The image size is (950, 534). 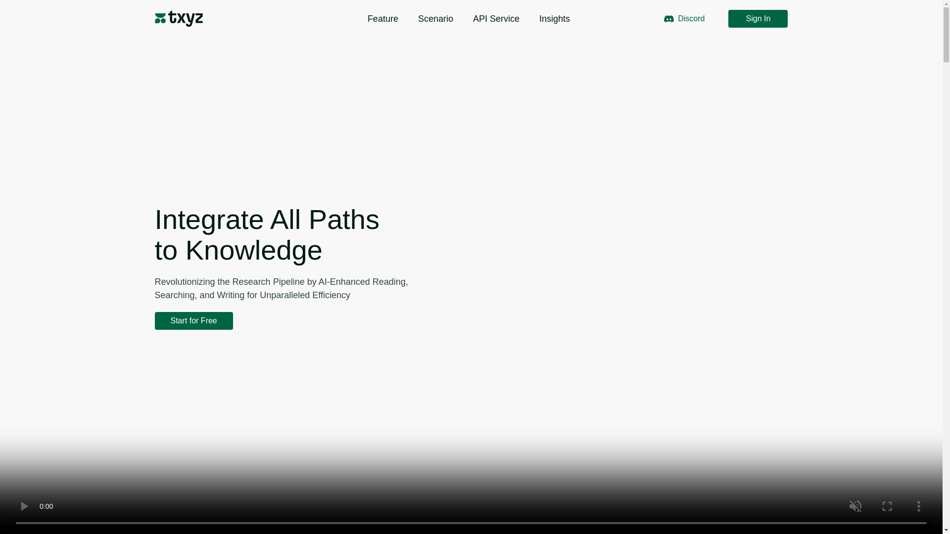 What do you see at coordinates (758, 19) in the screenshot?
I see `Sign In` at bounding box center [758, 19].